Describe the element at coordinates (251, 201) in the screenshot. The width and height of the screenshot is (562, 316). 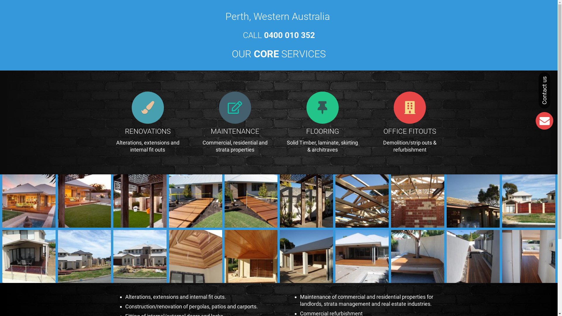
I see `Jasmin Carpentry 1` at that location.